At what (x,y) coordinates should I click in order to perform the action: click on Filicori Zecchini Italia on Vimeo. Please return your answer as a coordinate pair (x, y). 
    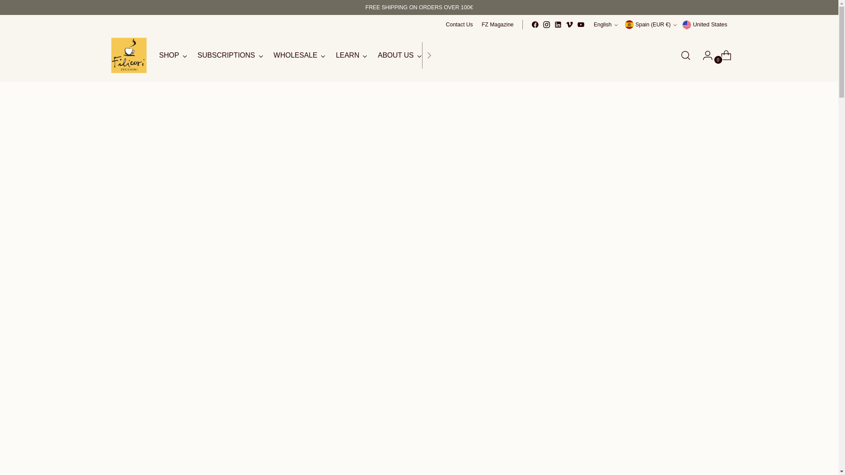
    Looking at the image, I should click on (569, 25).